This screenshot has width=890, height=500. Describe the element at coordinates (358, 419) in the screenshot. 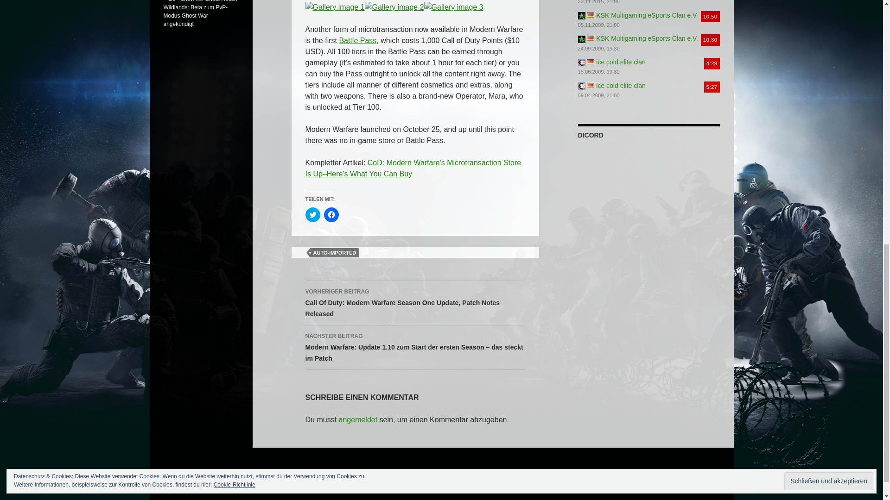

I see `angemeldet` at that location.